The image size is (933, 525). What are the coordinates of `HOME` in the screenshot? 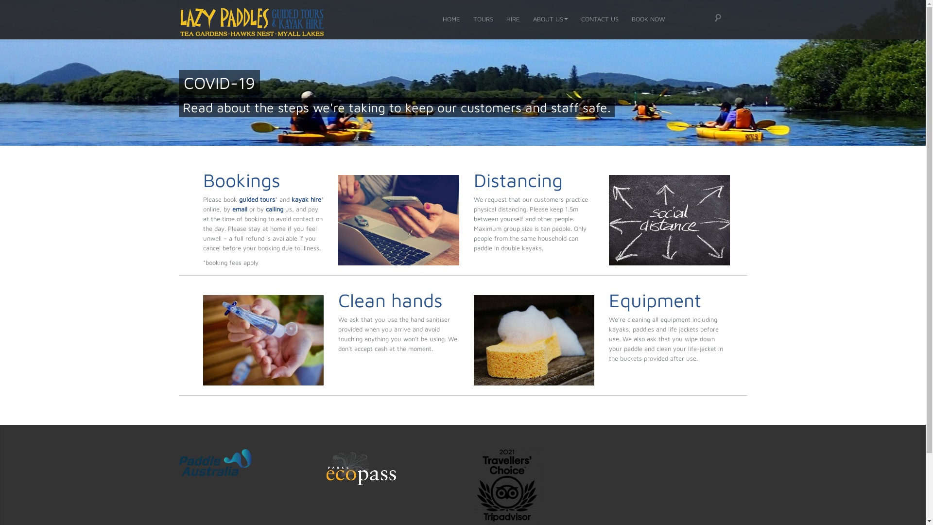 It's located at (451, 19).